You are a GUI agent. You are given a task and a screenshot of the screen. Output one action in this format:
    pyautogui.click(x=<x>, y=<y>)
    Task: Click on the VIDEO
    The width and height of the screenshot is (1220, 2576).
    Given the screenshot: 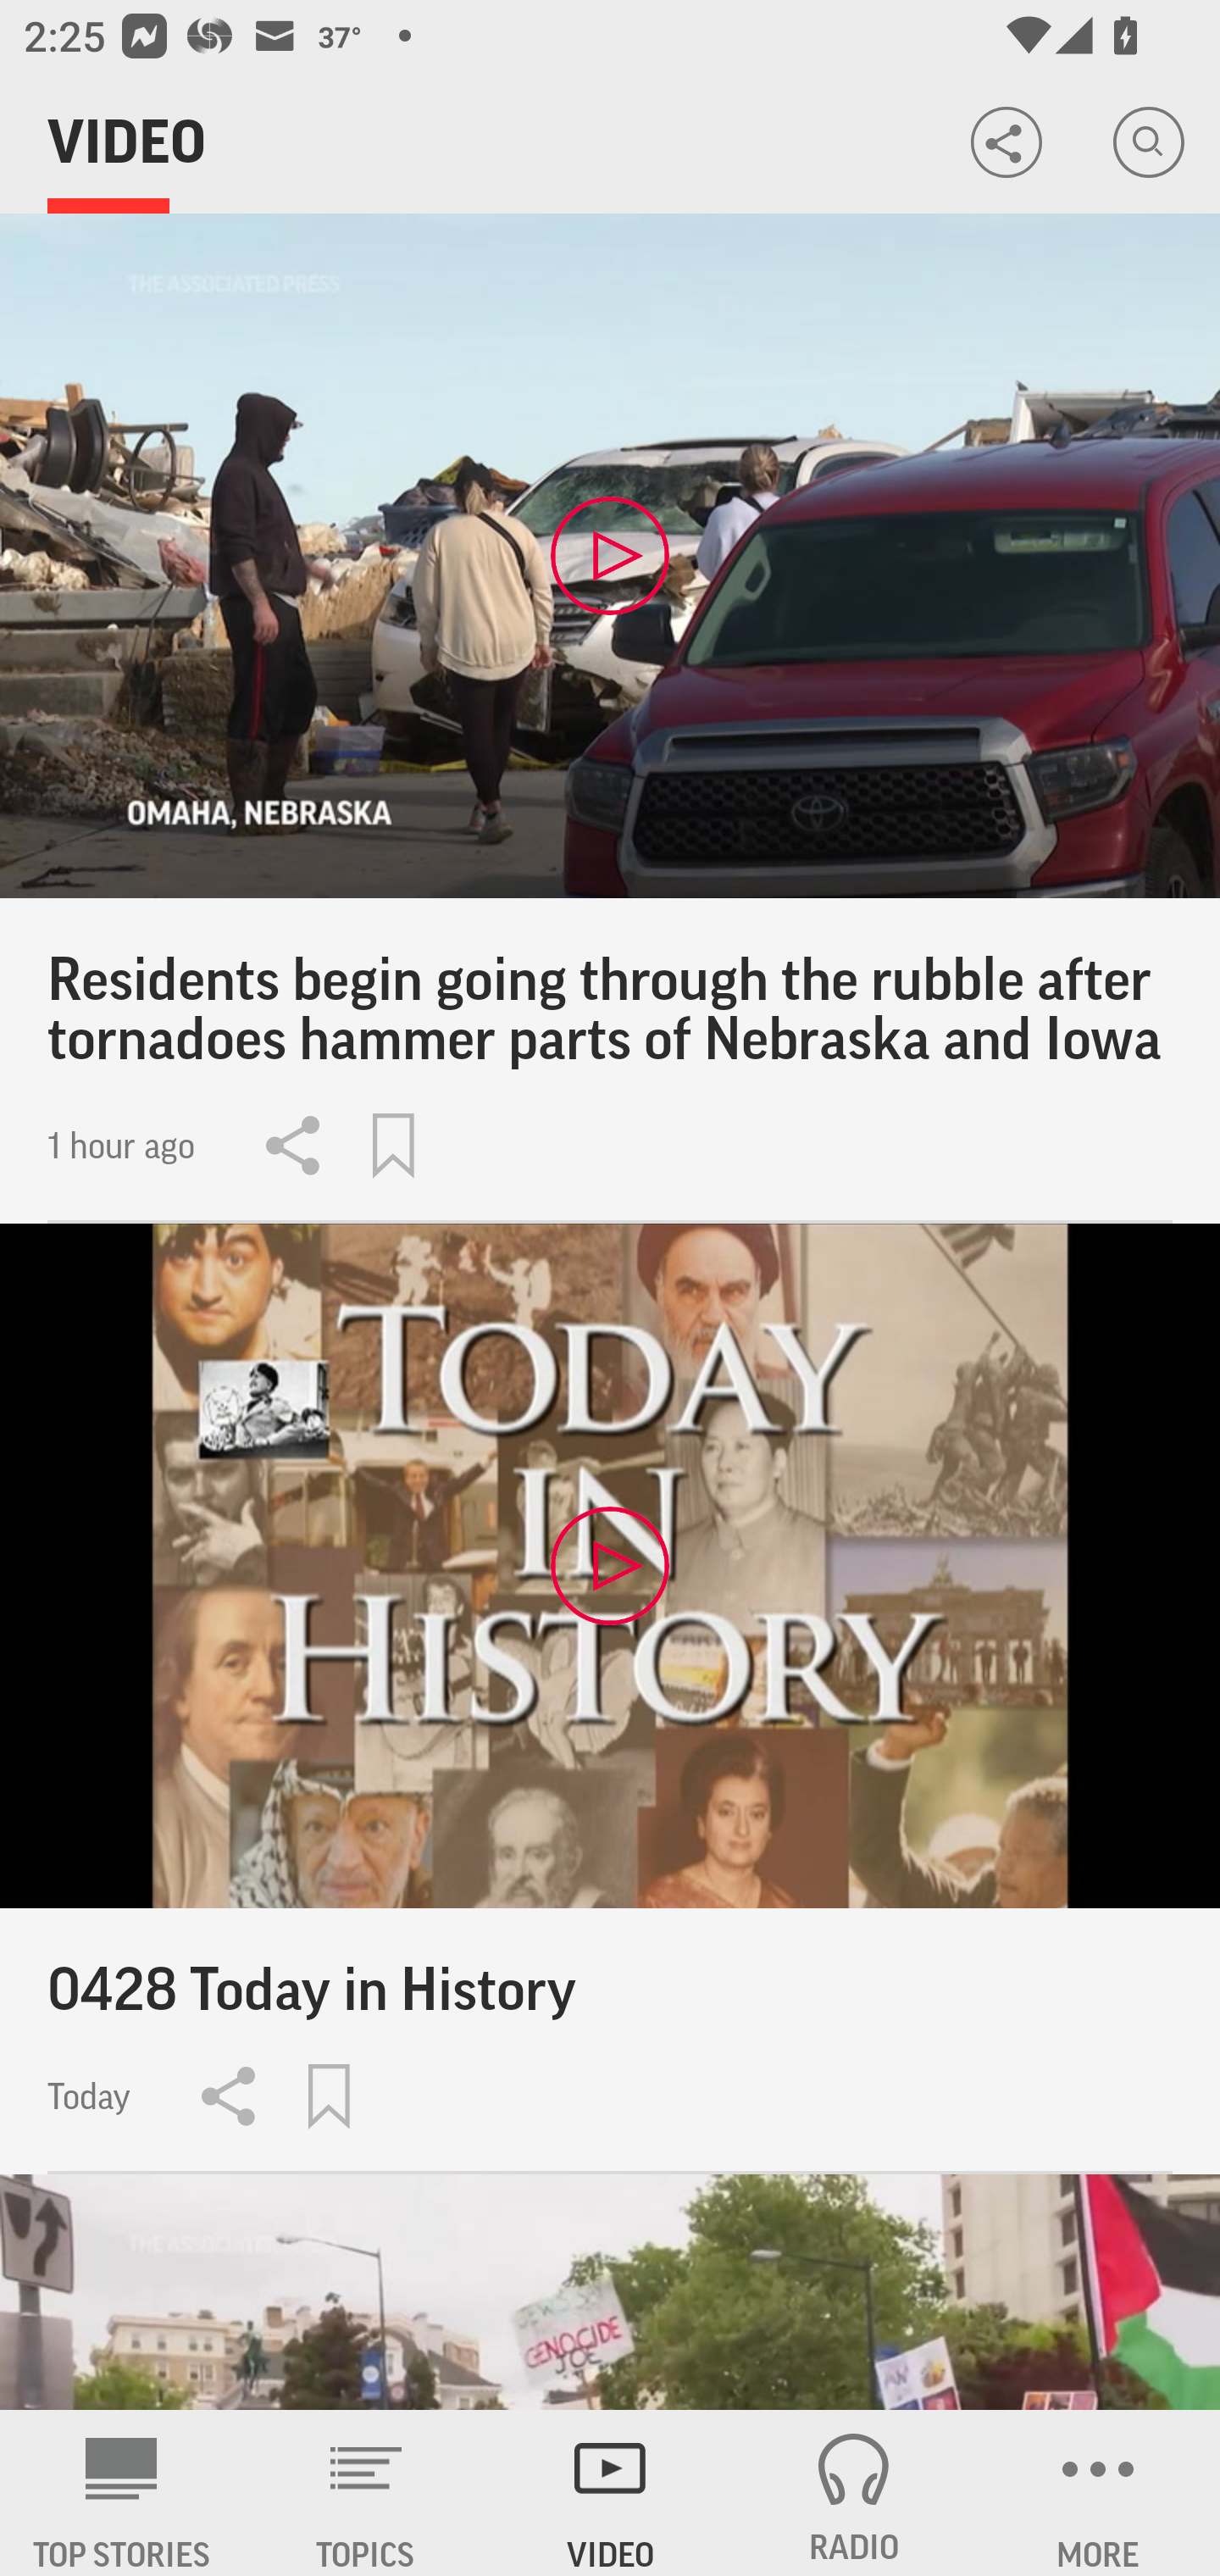 What is the action you would take?
    pyautogui.click(x=610, y=2493)
    